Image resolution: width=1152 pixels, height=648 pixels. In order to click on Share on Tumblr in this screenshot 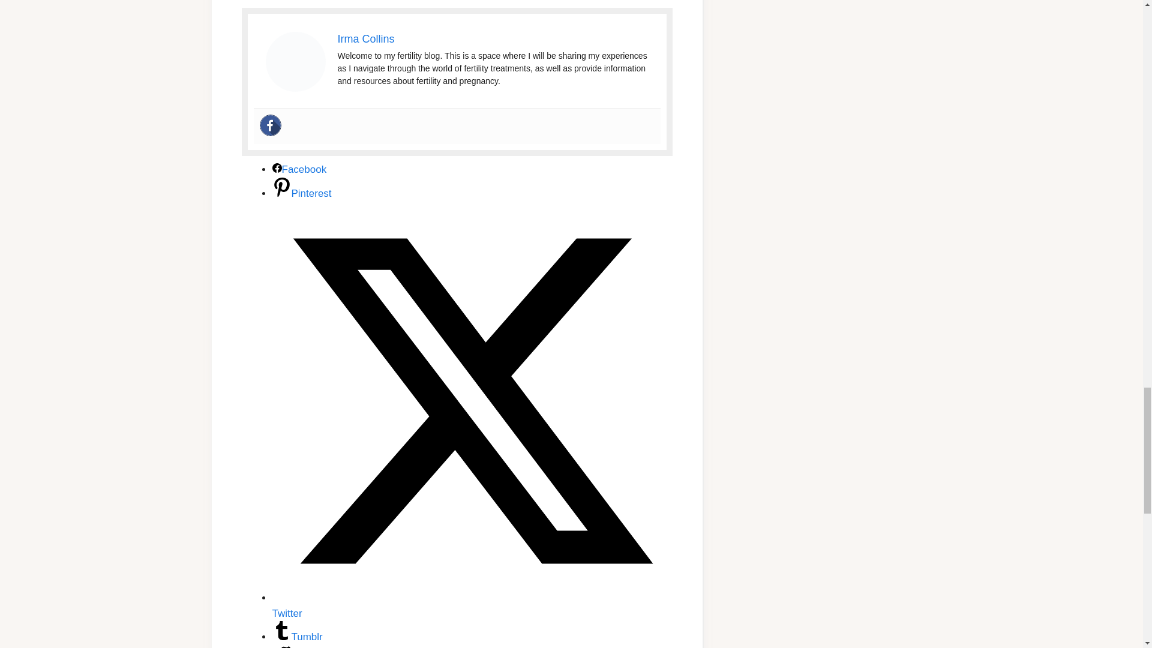, I will do `click(297, 637)`.